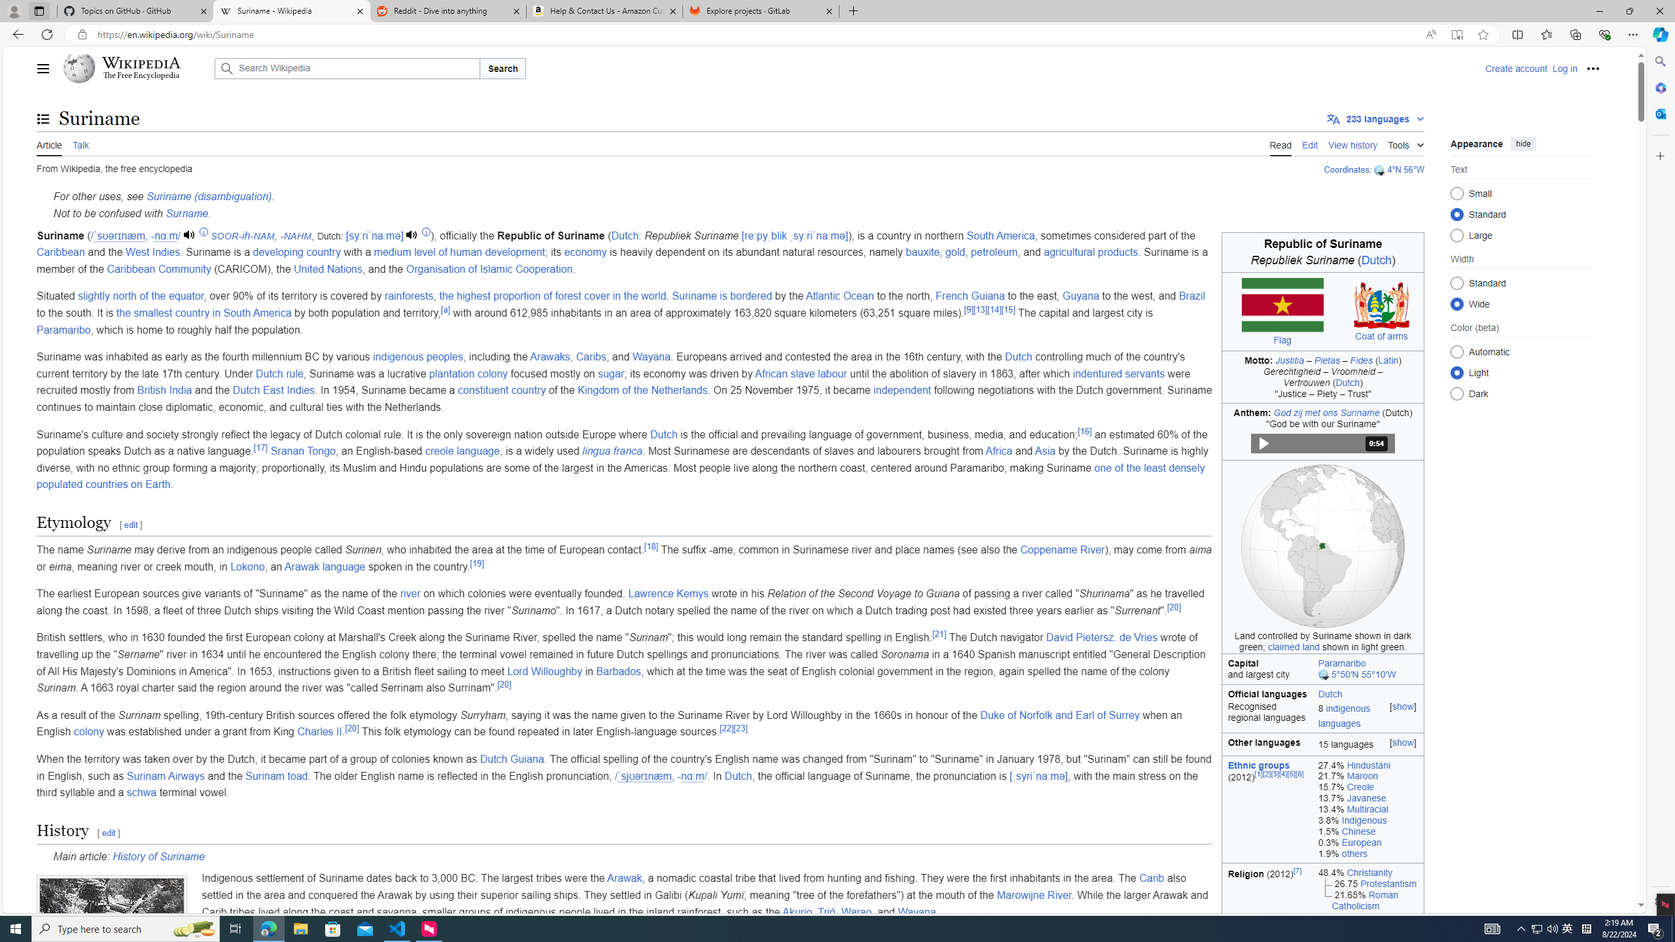 This screenshot has width=1675, height=942. I want to click on sugar, so click(611, 373).